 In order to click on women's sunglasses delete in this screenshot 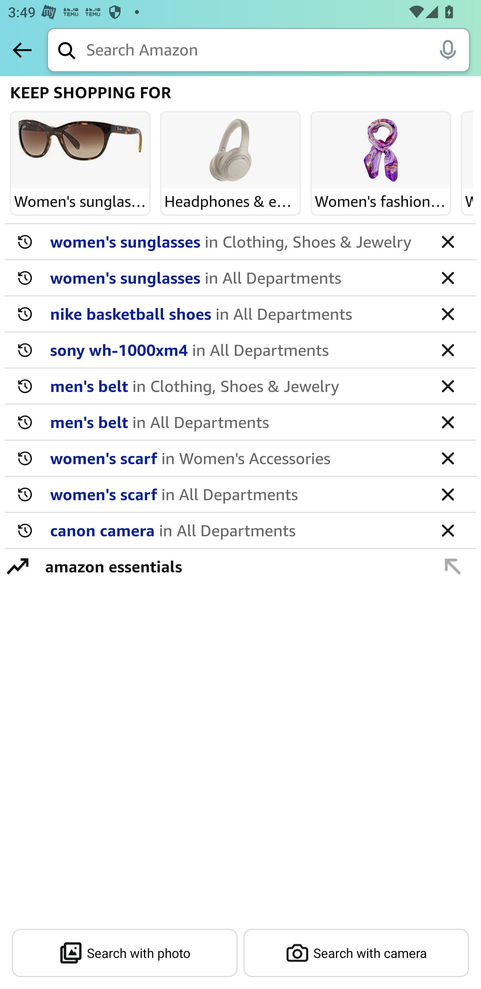, I will do `click(240, 242)`.